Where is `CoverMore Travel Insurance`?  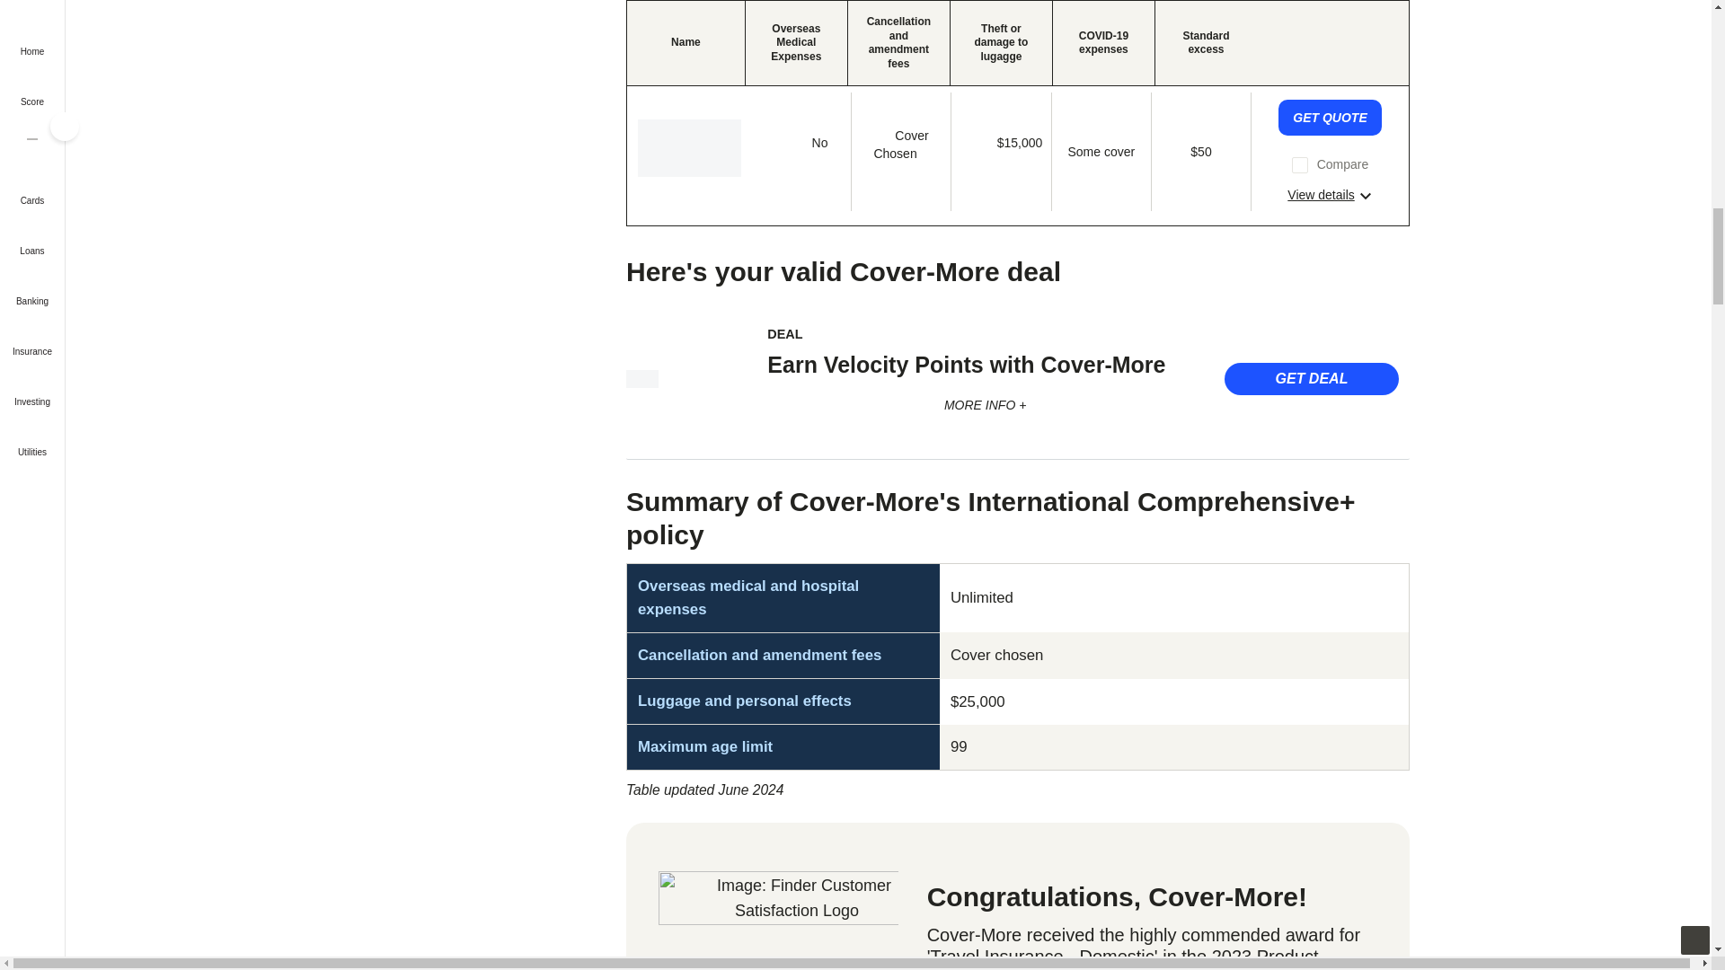
CoverMore Travel Insurance is located at coordinates (641, 379).